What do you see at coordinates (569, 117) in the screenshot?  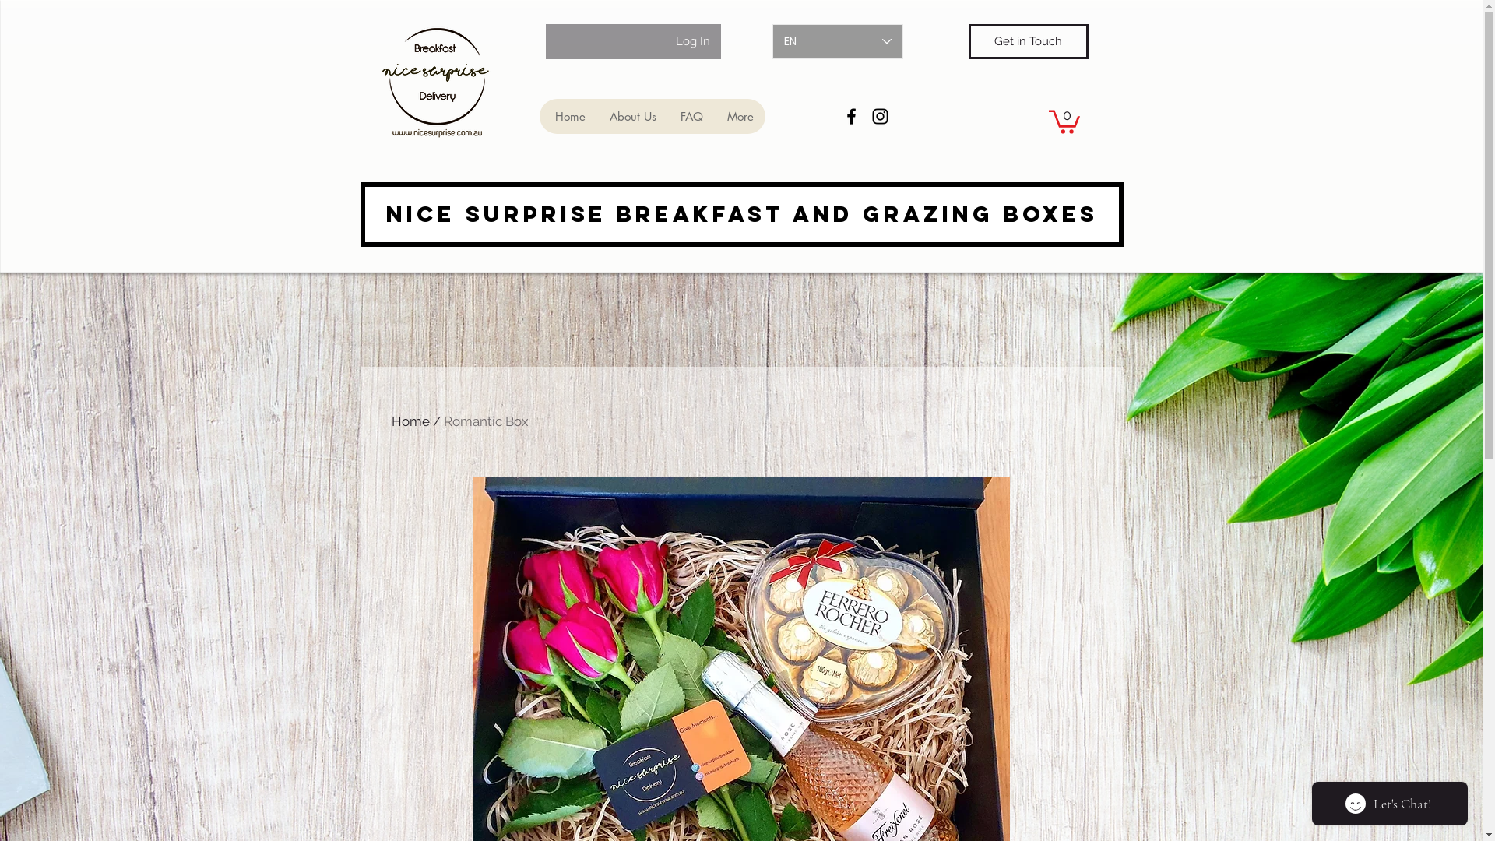 I see `Home` at bounding box center [569, 117].